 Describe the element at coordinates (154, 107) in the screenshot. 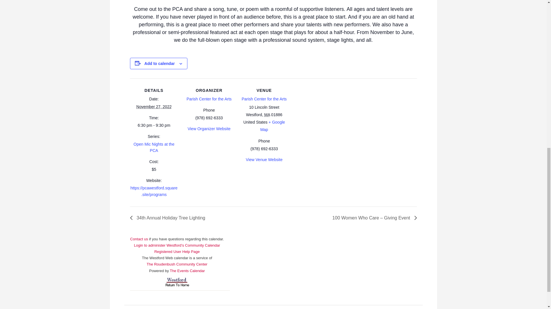

I see `2022-11-27` at that location.